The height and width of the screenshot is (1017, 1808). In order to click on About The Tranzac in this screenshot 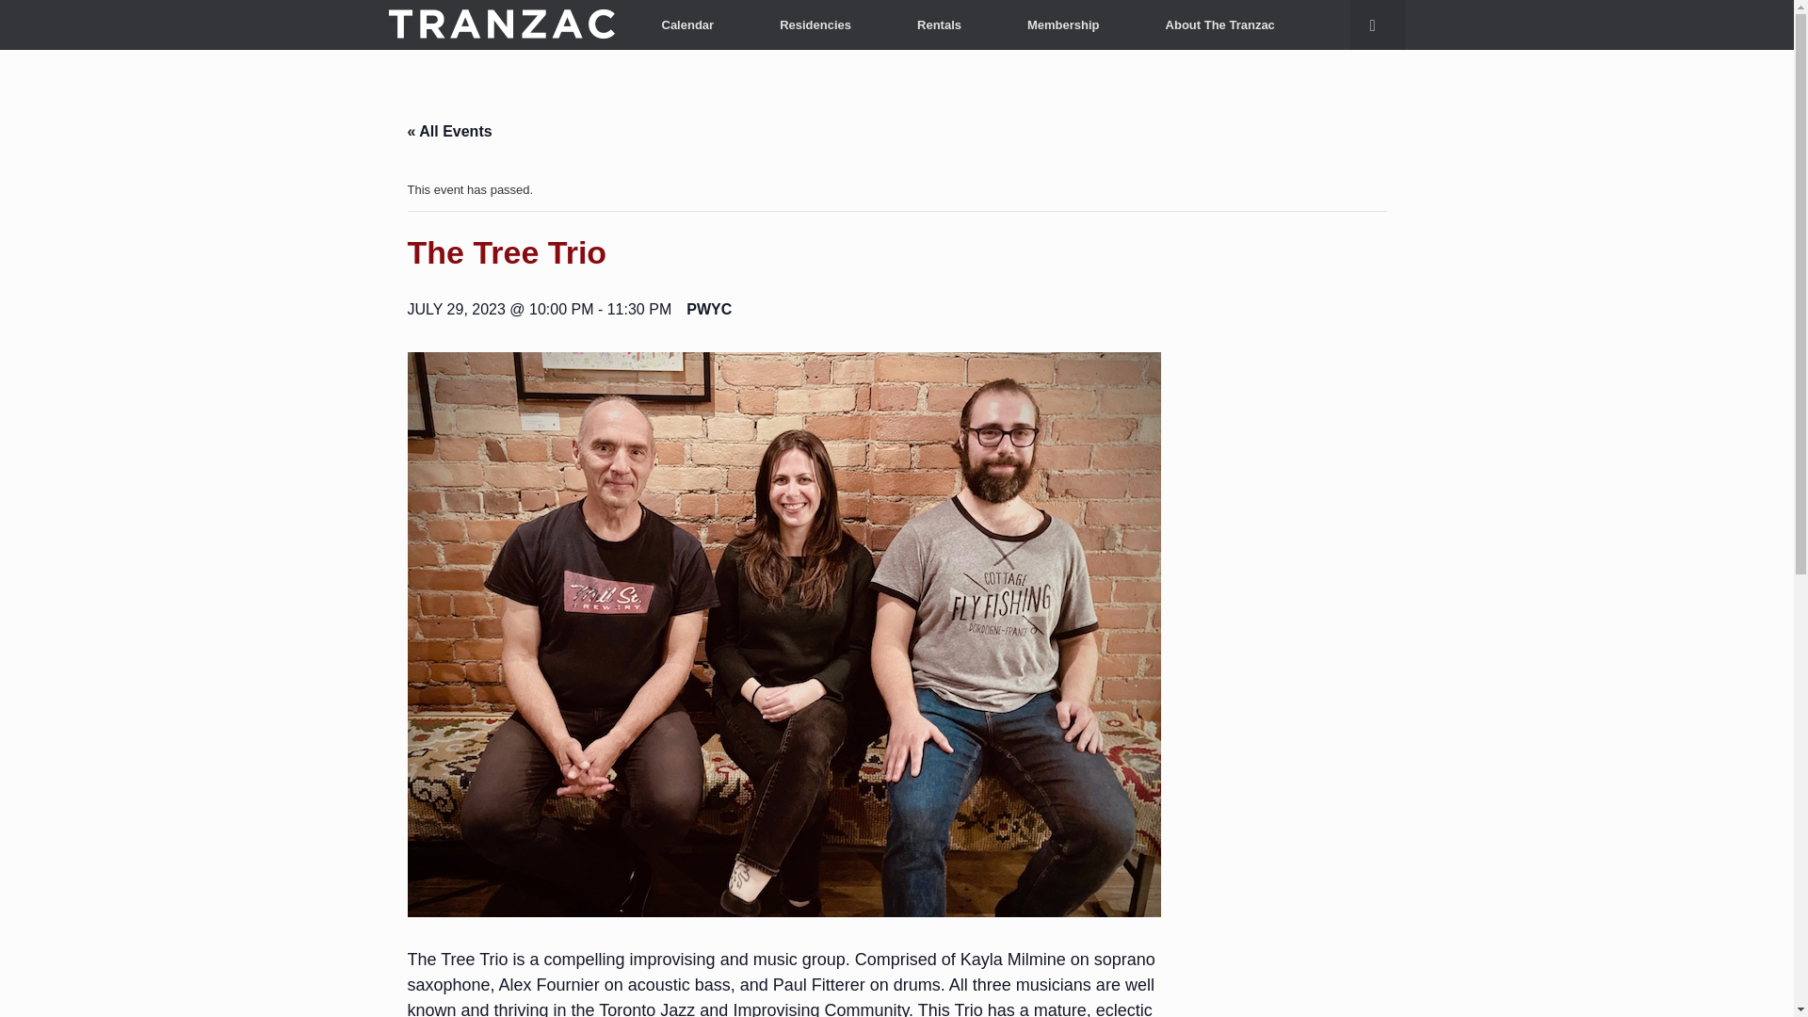, I will do `click(1220, 24)`.